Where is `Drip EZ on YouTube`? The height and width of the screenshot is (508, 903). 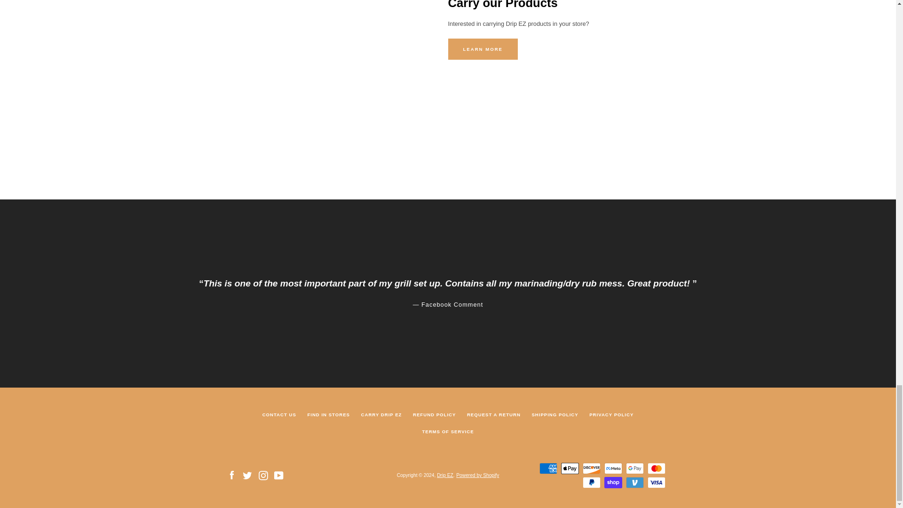 Drip EZ on YouTube is located at coordinates (278, 475).